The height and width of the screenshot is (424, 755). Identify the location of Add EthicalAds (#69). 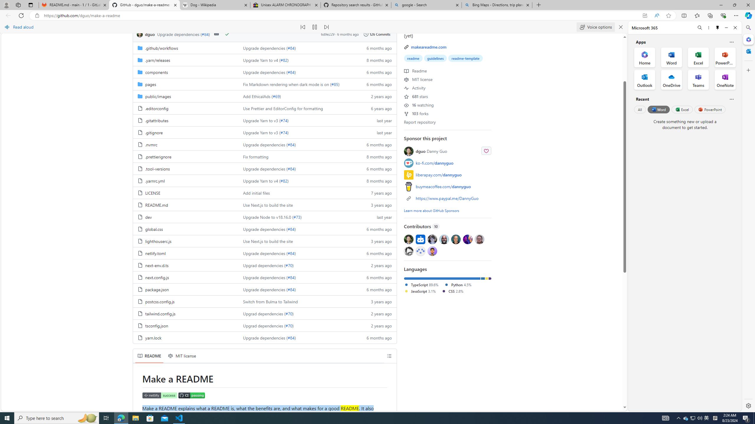
(297, 96).